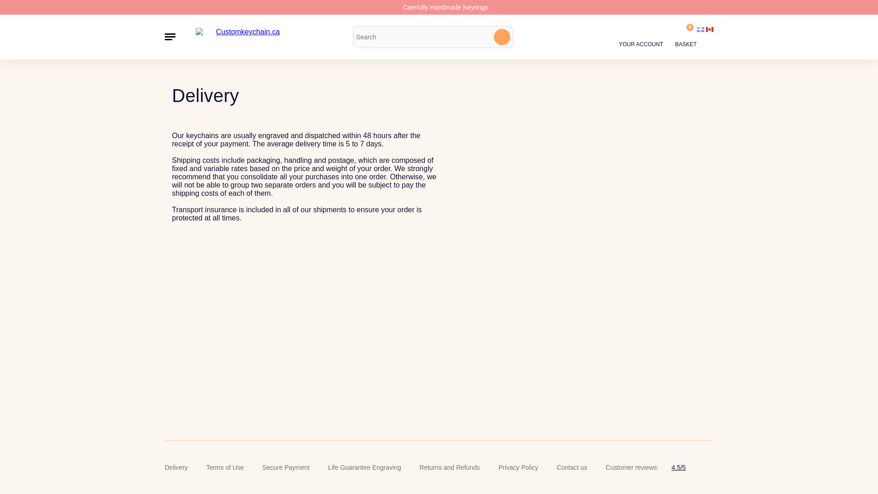 The height and width of the screenshot is (494, 878). I want to click on Contact us, so click(572, 467).